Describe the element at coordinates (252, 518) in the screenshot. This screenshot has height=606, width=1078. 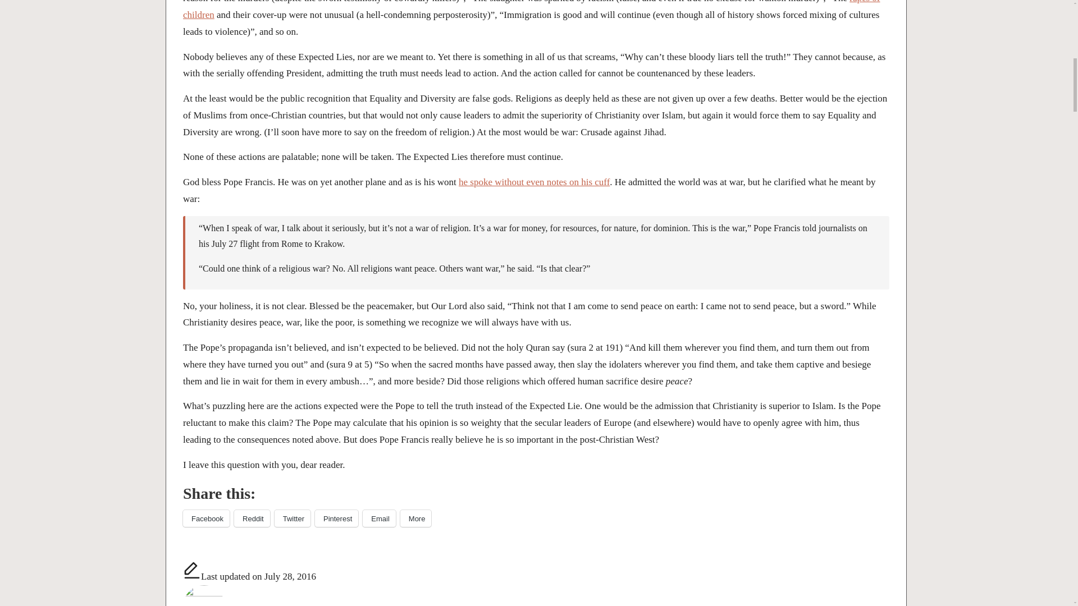
I see `Click to share on Reddit` at that location.